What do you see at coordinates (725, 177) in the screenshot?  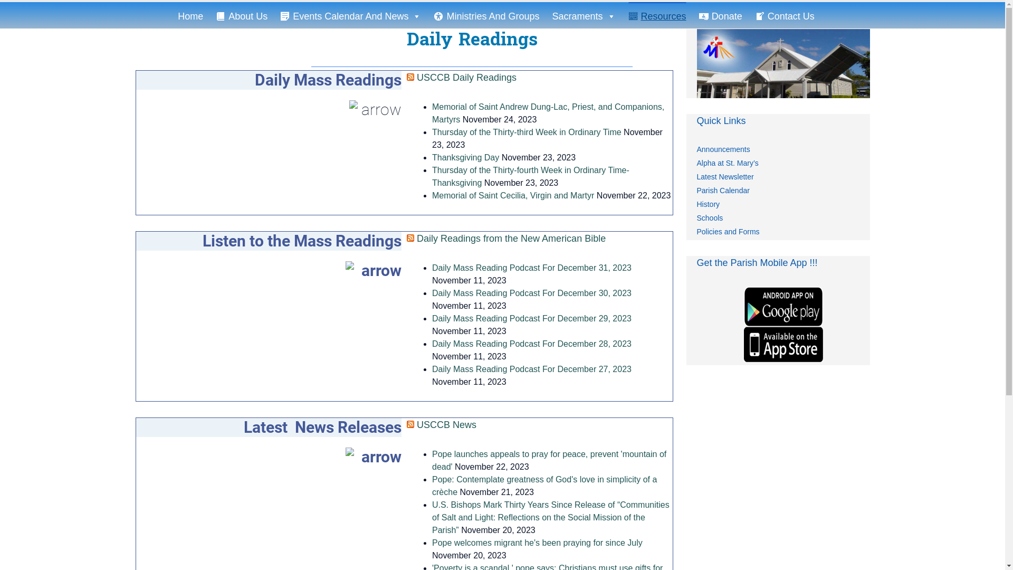 I see `Latest Newsletter` at bounding box center [725, 177].